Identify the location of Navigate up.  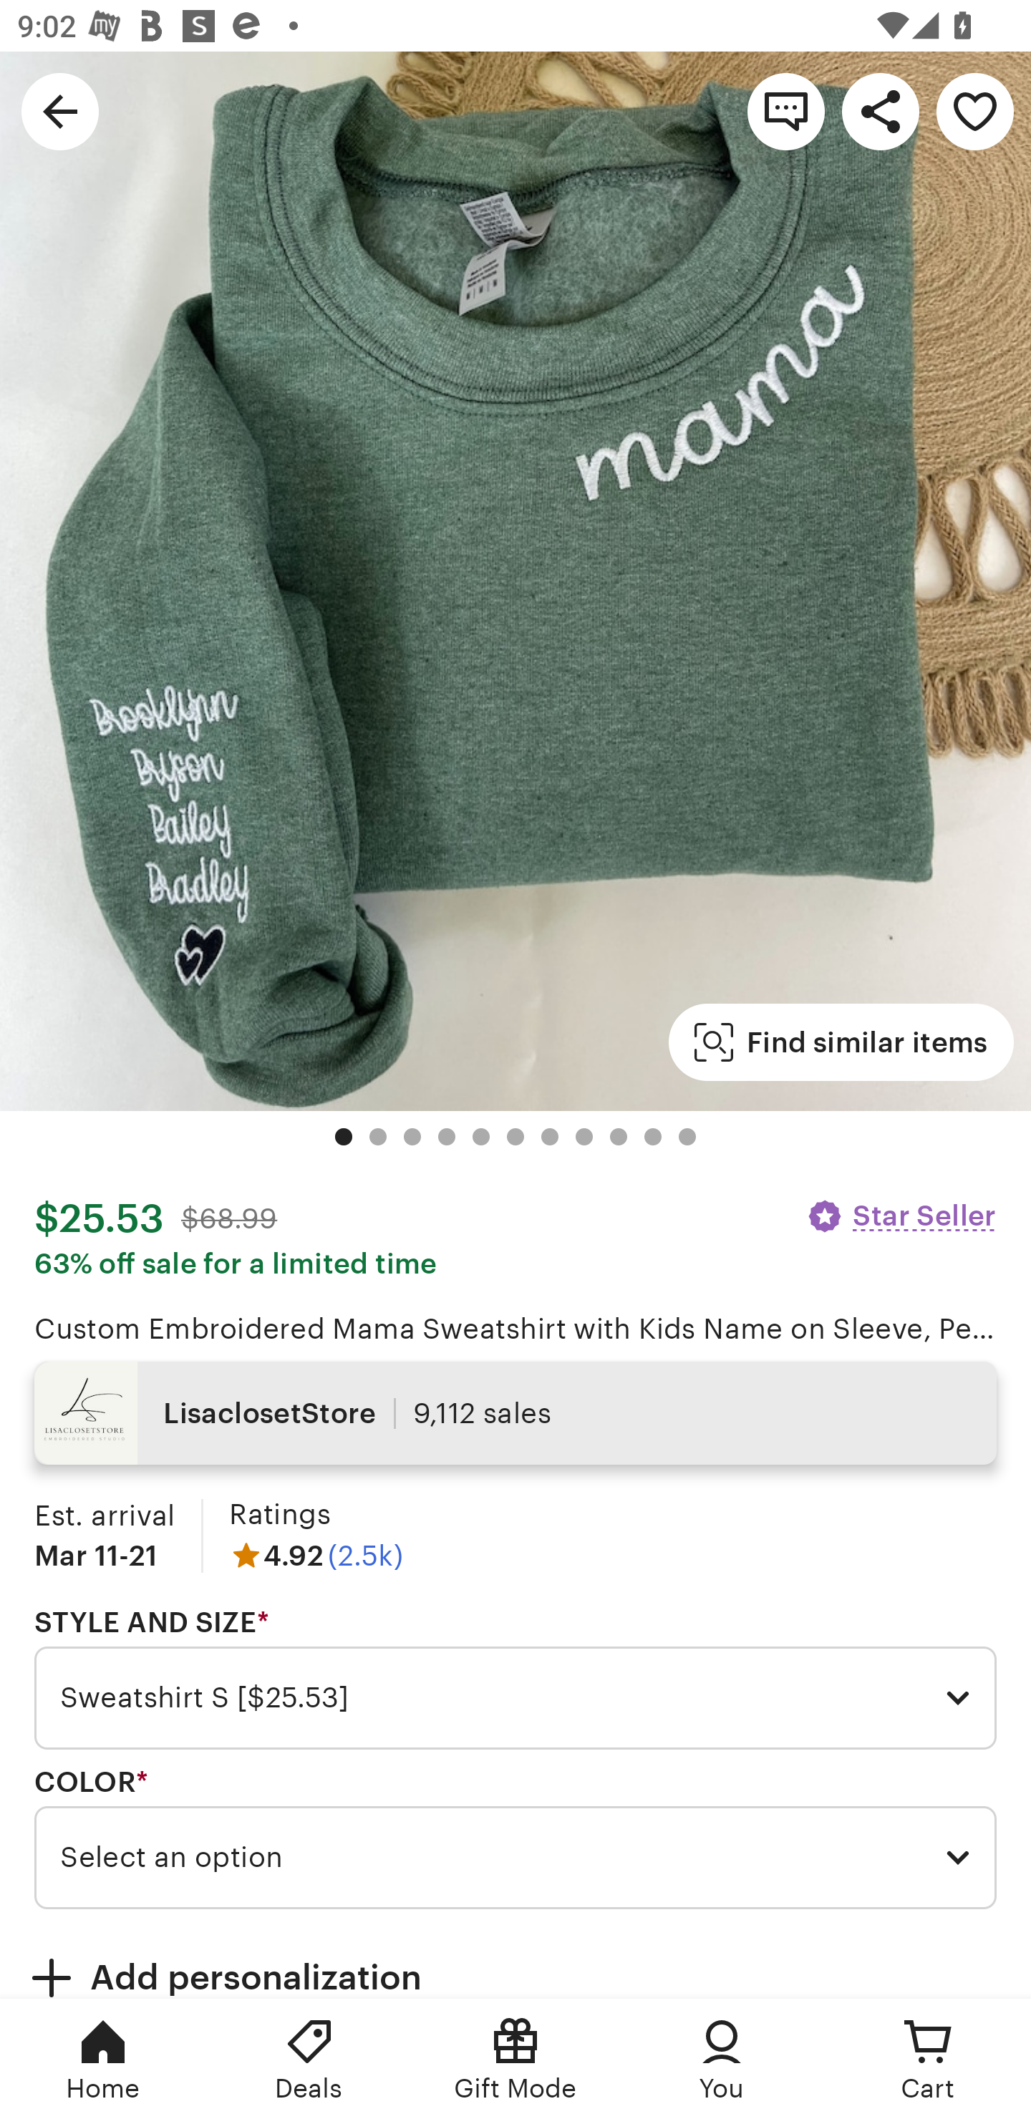
(60, 110).